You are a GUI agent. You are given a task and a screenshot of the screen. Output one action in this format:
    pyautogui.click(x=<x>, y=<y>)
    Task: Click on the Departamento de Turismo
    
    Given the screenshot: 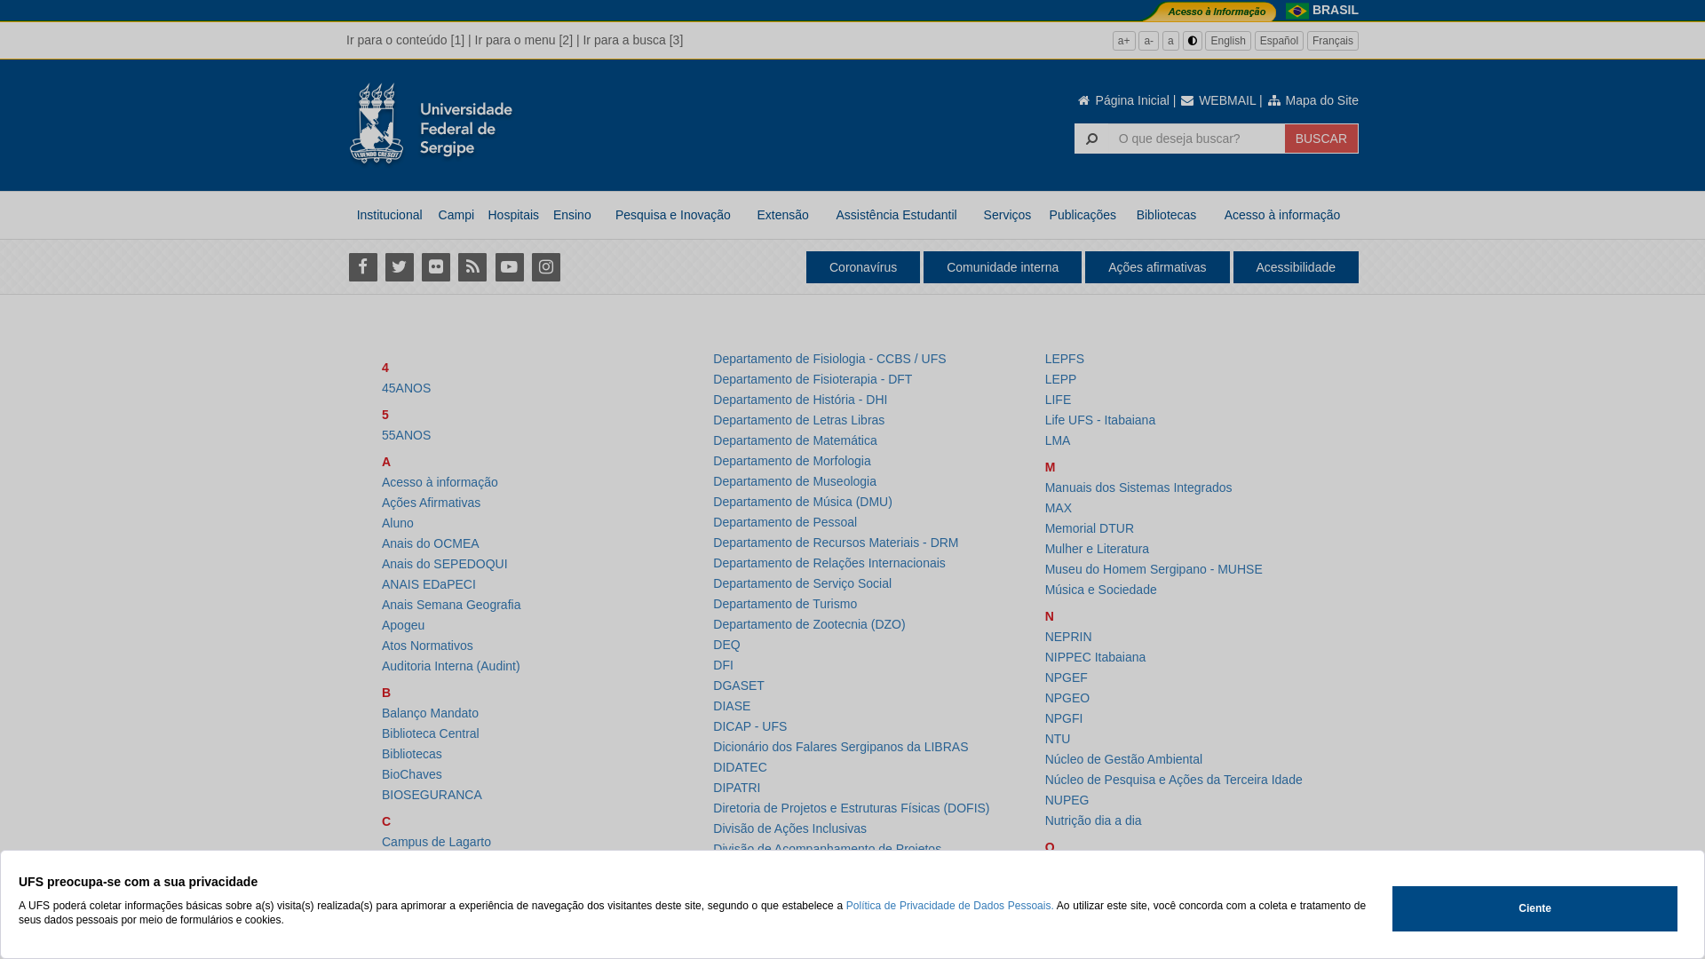 What is the action you would take?
    pyautogui.click(x=785, y=604)
    